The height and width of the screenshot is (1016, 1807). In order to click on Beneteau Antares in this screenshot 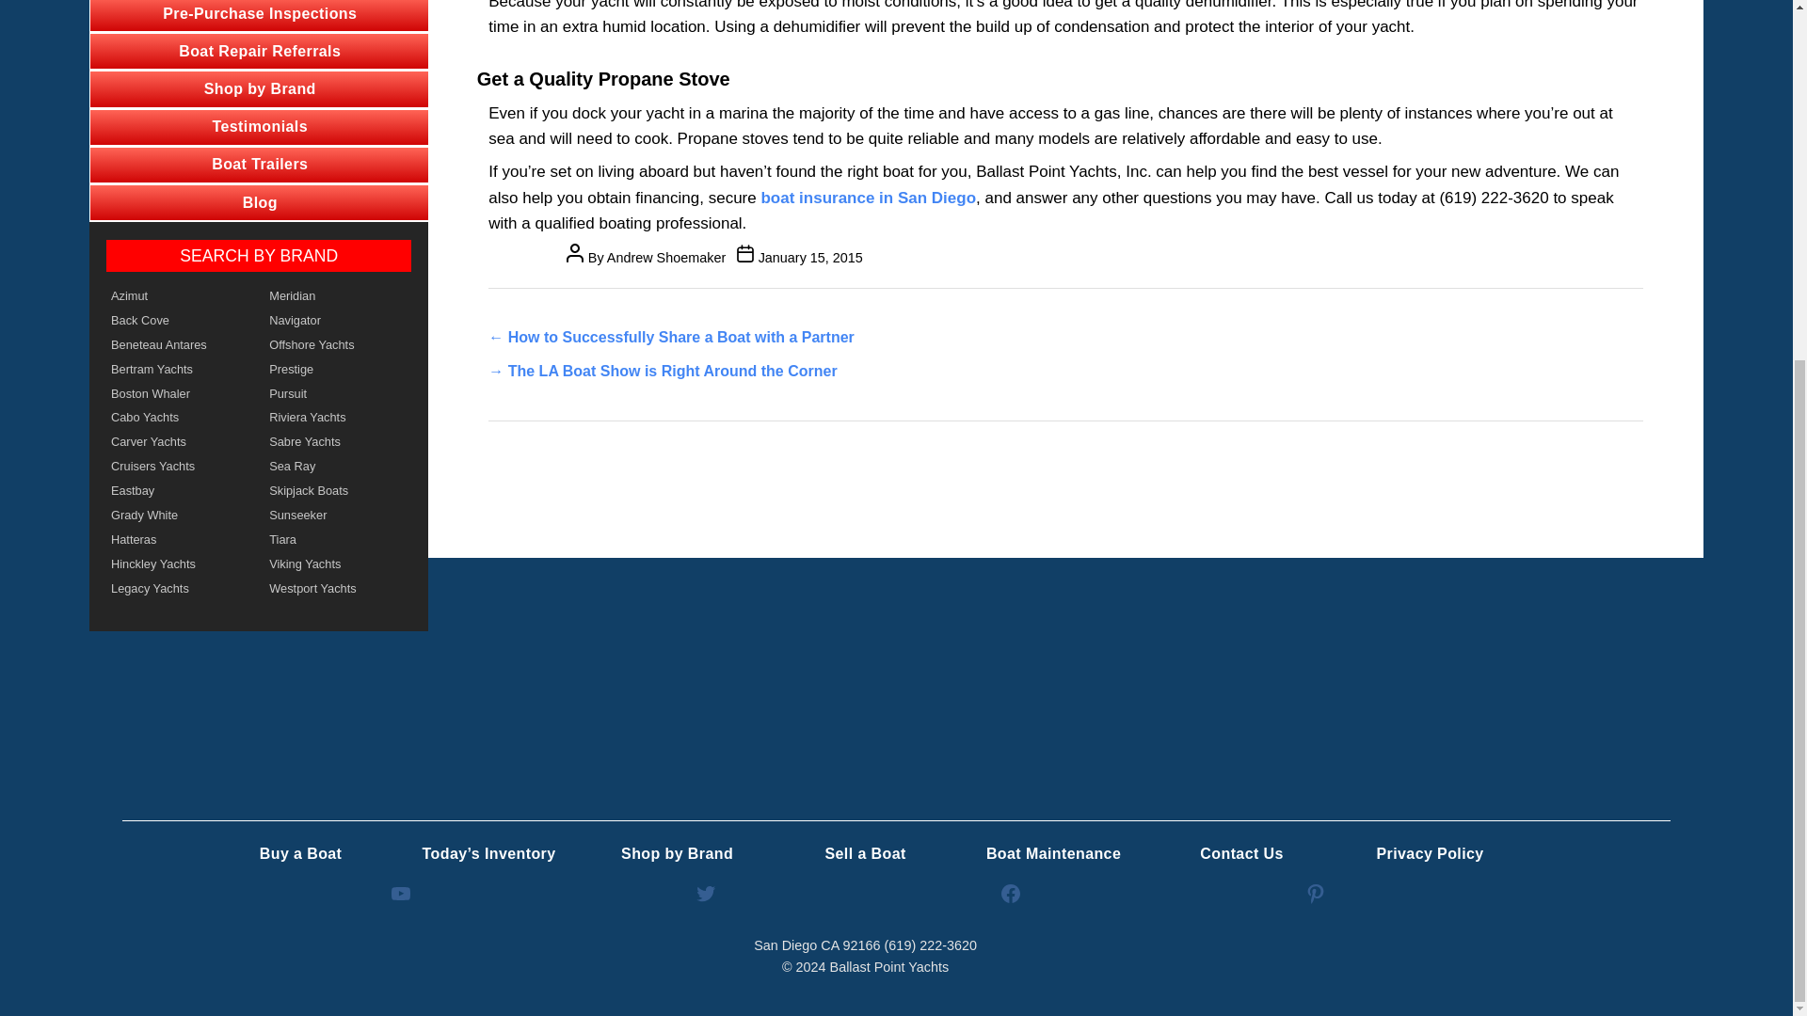, I will do `click(179, 345)`.